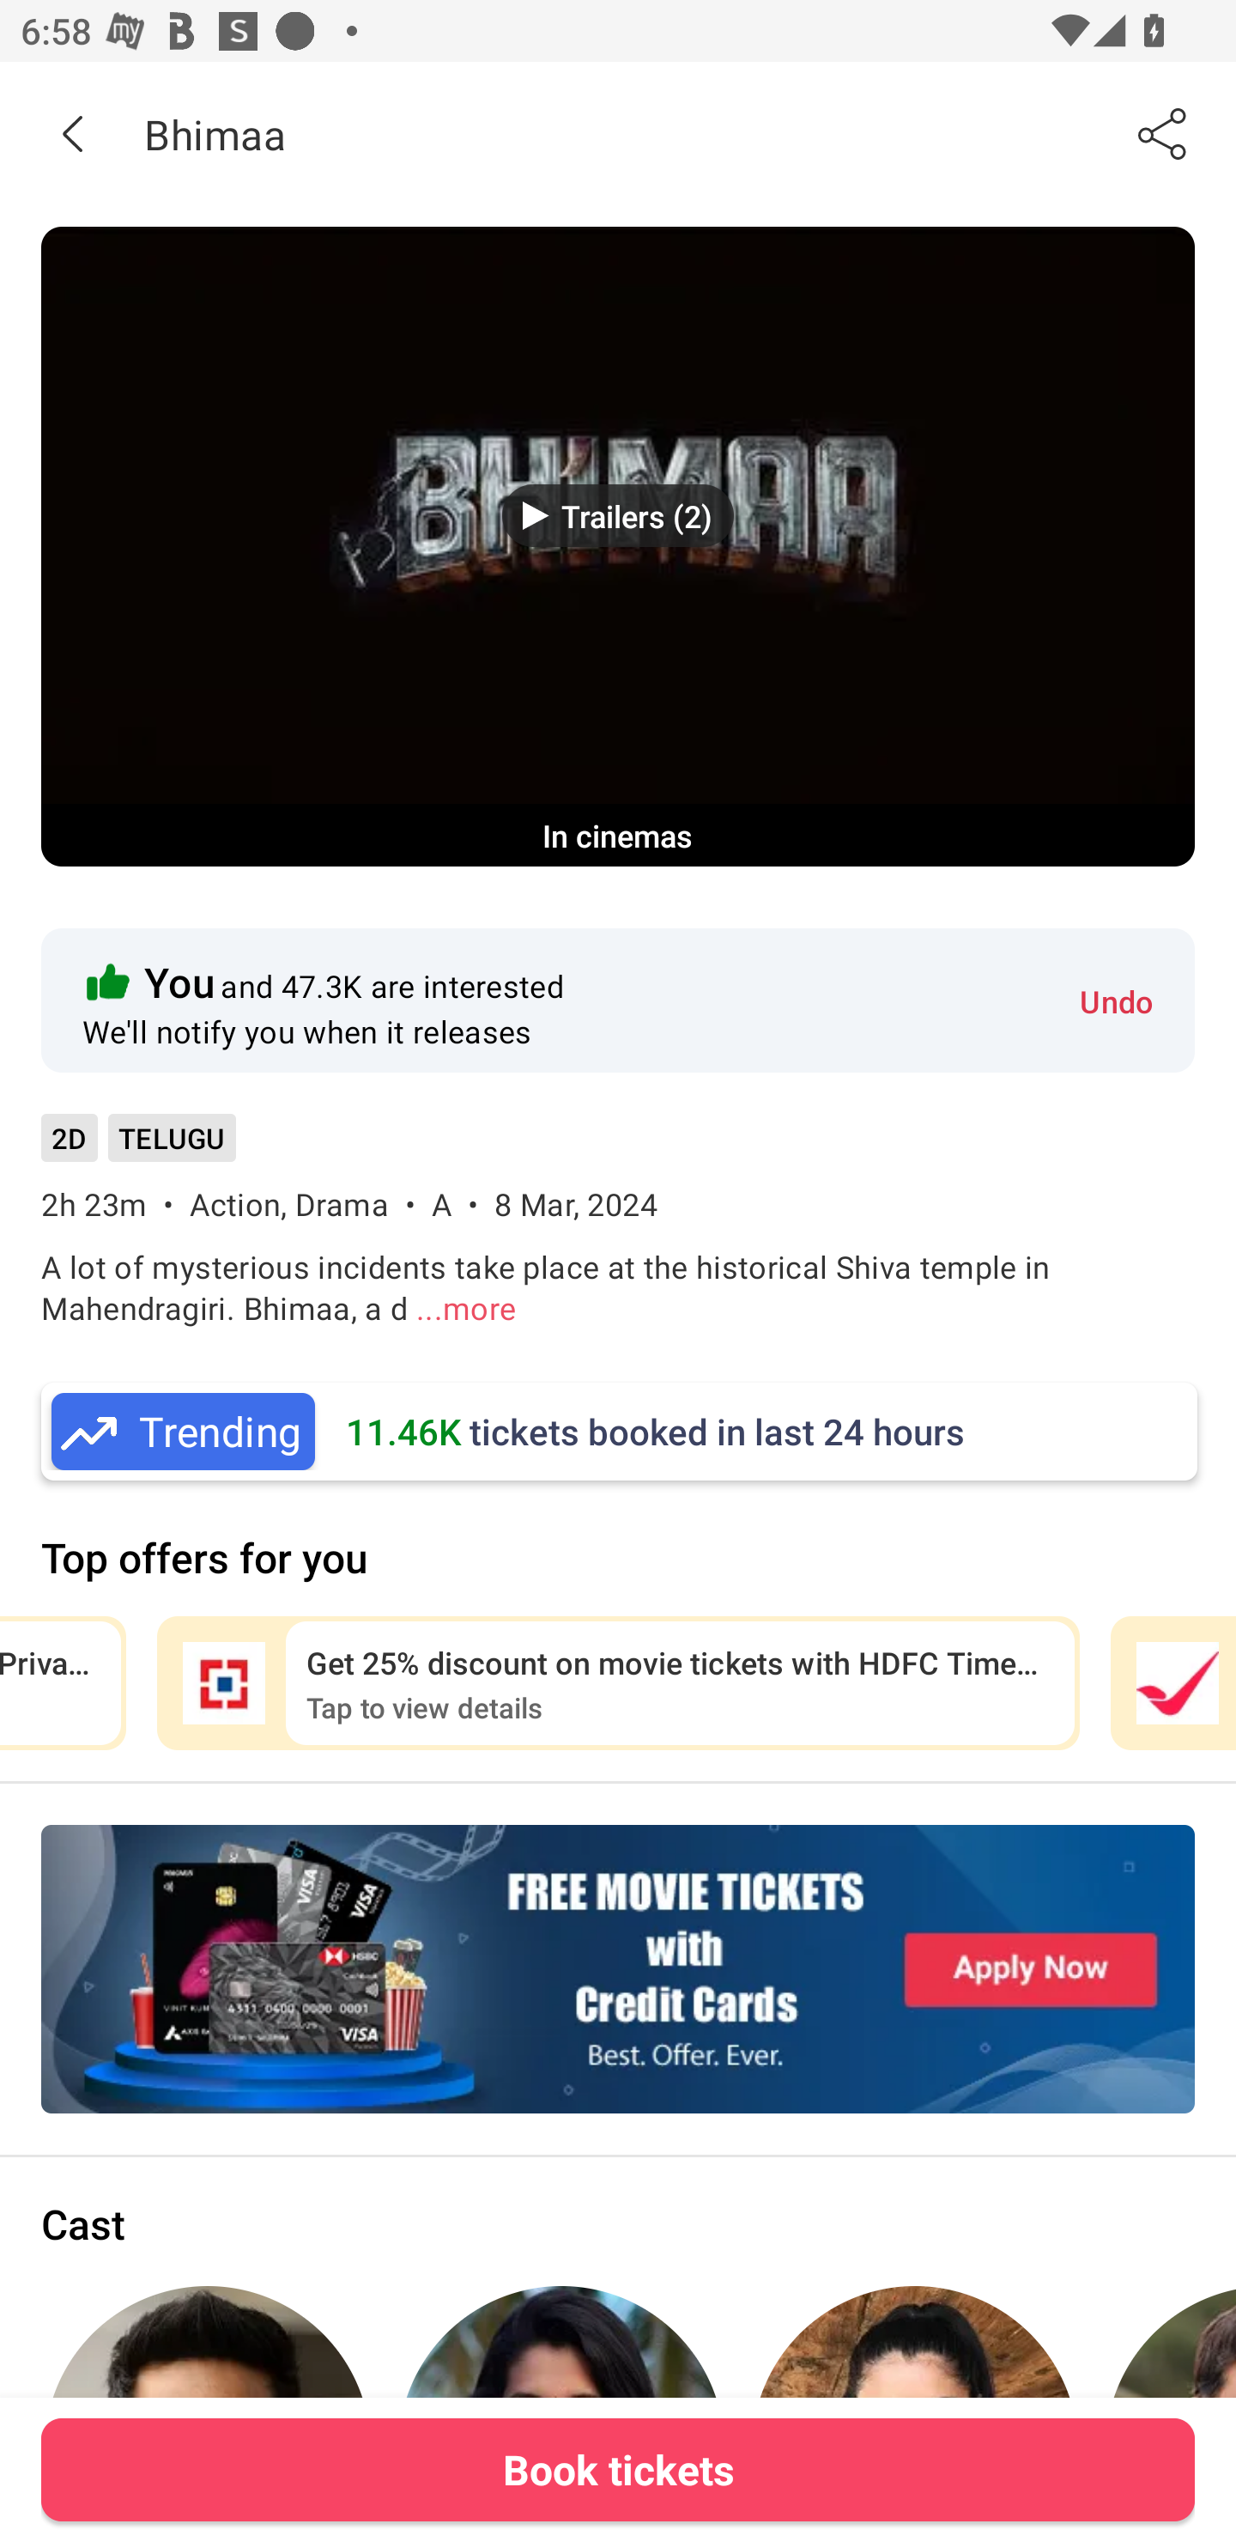  What do you see at coordinates (72, 133) in the screenshot?
I see `Back` at bounding box center [72, 133].